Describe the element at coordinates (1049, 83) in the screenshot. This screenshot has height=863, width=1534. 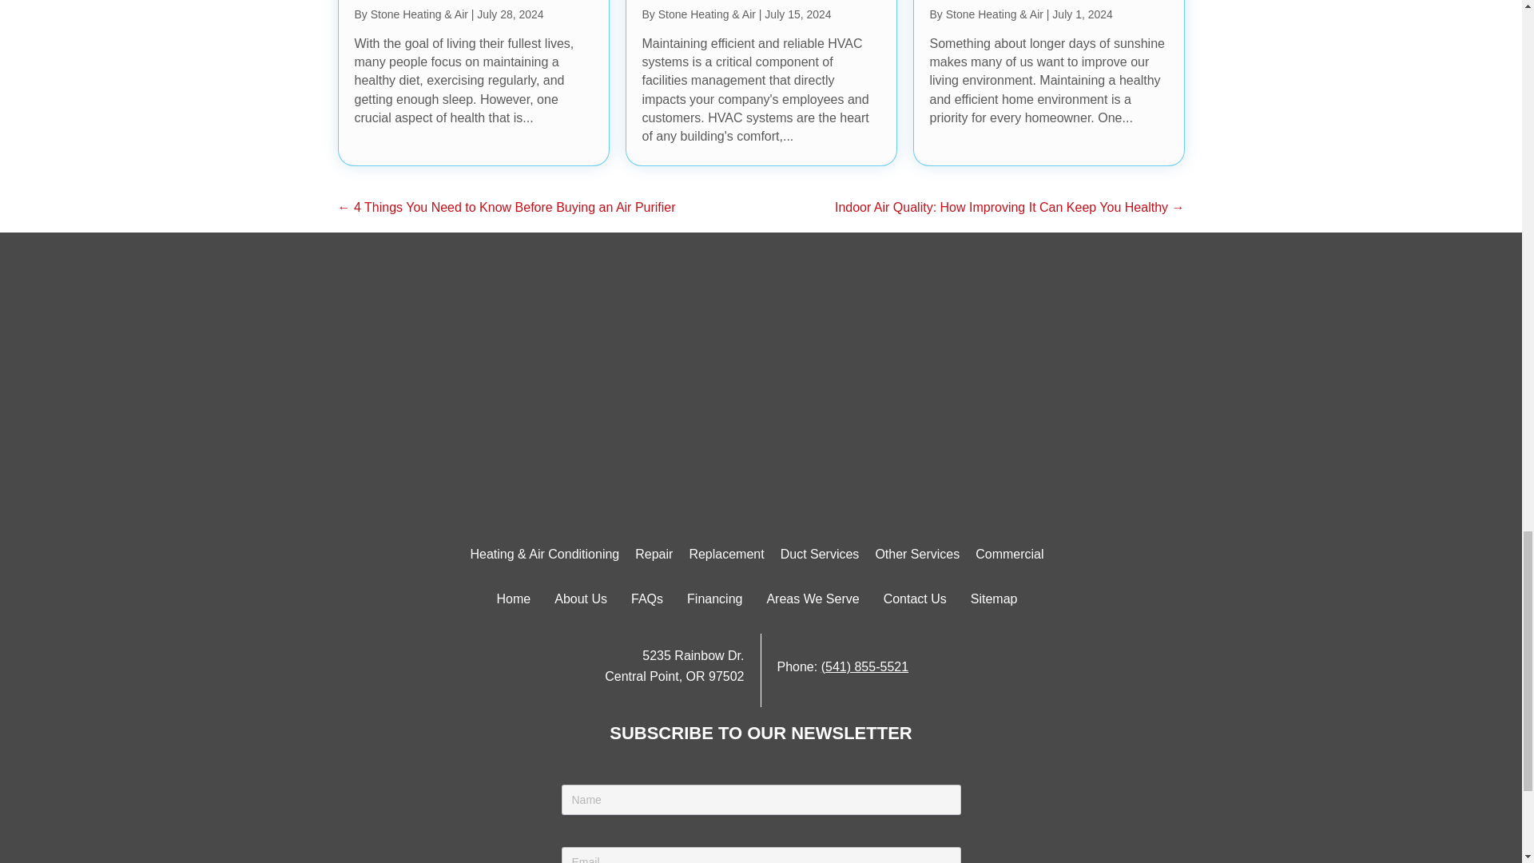
I see `Spring Cleaning: When Should I Clean My Air Ducts?` at that location.